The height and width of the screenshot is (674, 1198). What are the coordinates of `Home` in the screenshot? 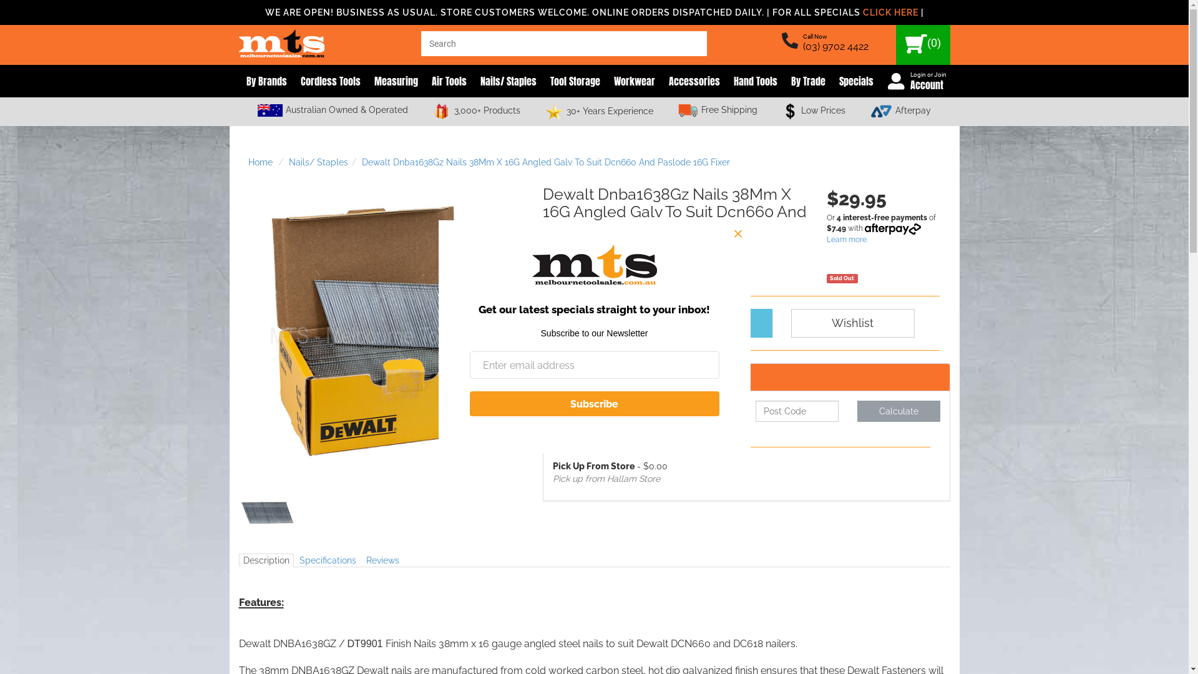 It's located at (261, 162).